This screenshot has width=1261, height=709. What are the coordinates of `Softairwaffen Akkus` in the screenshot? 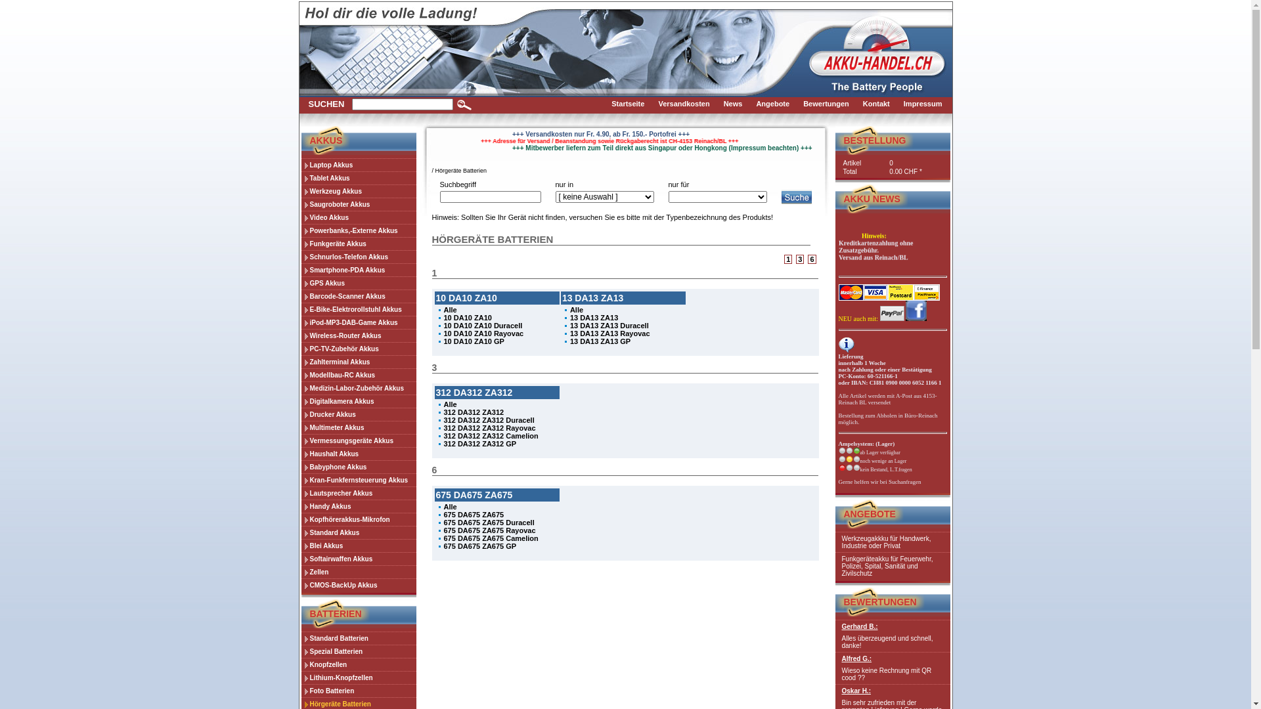 It's located at (359, 559).